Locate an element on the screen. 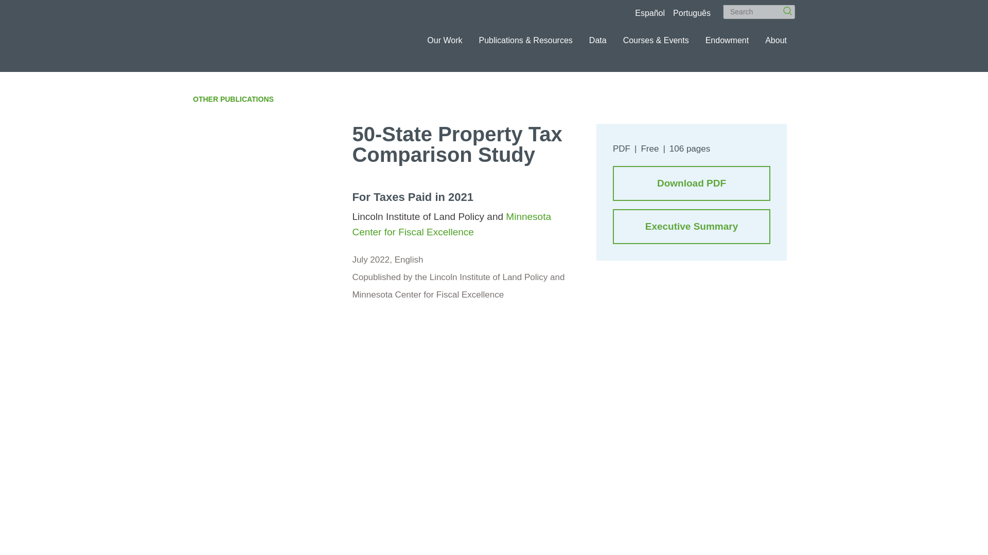  Search is located at coordinates (784, 8).